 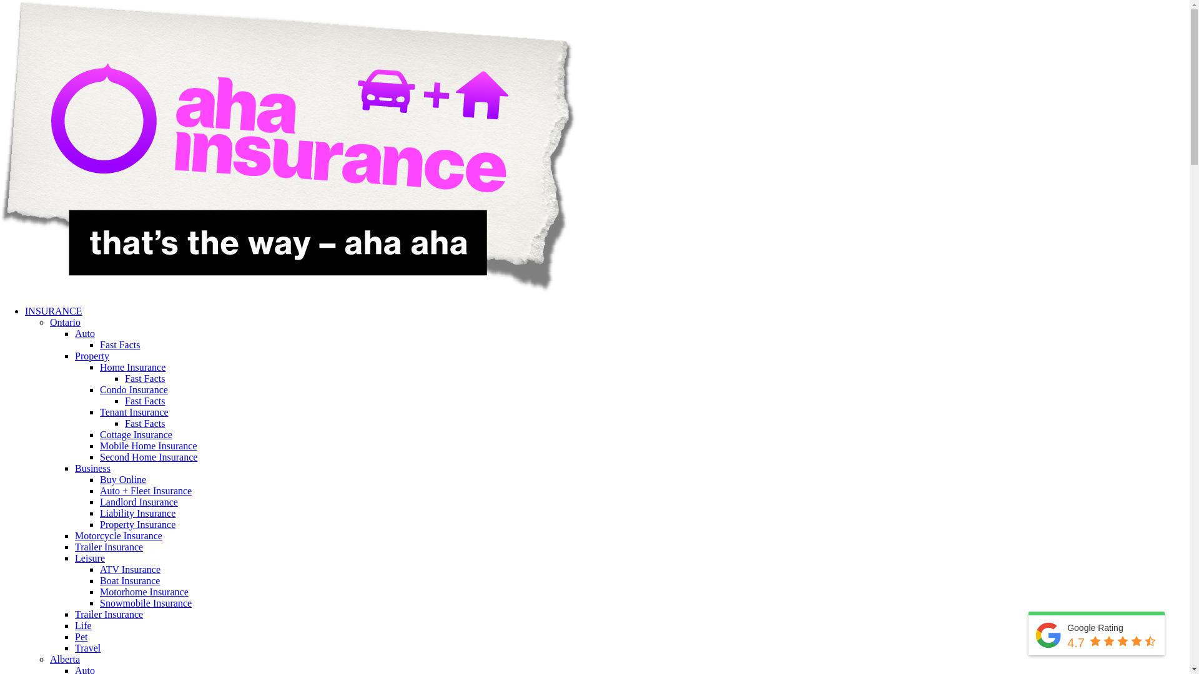 What do you see at coordinates (145, 401) in the screenshot?
I see `Fast Facts` at bounding box center [145, 401].